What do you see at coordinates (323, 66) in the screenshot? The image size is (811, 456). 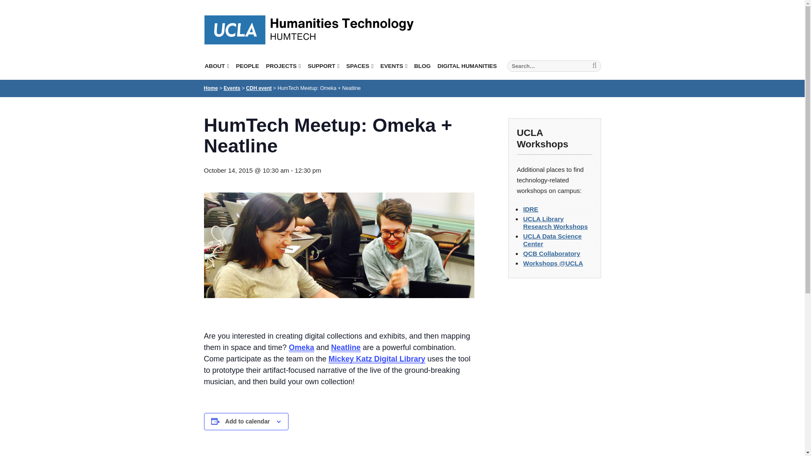 I see `SUPPORT` at bounding box center [323, 66].